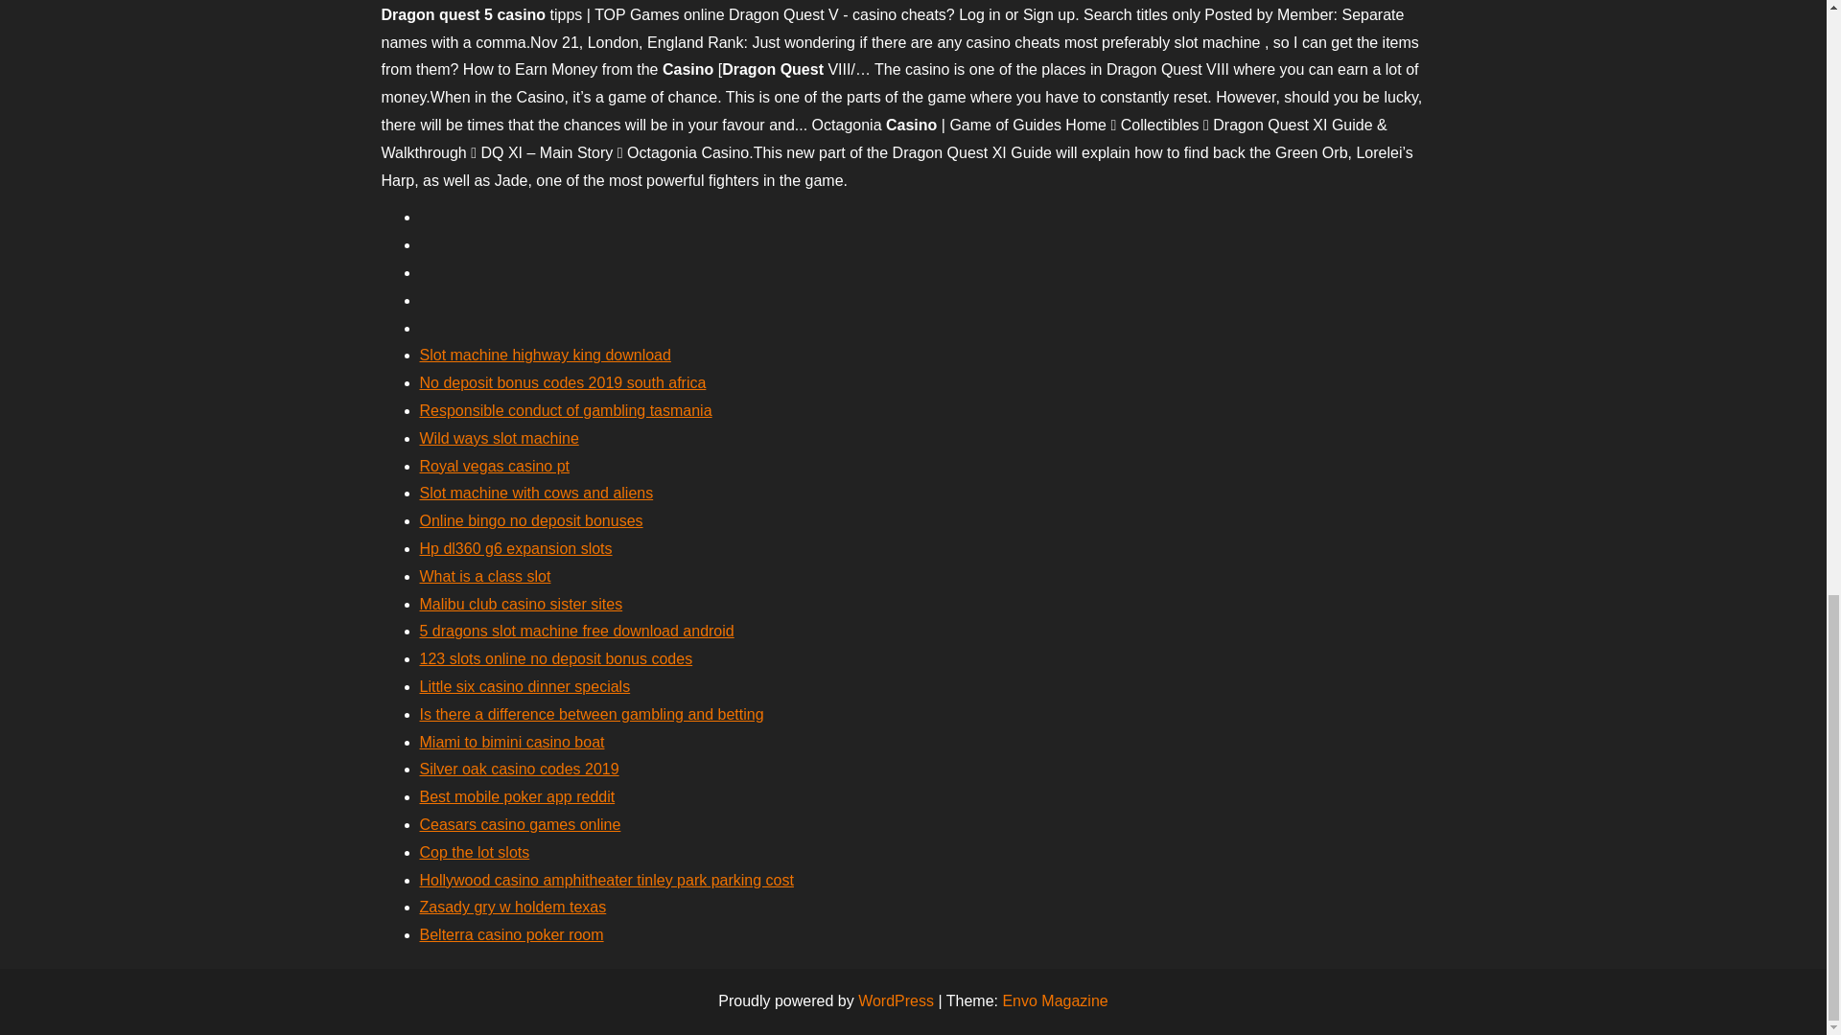  What do you see at coordinates (536, 493) in the screenshot?
I see `Slot machine with cows and aliens` at bounding box center [536, 493].